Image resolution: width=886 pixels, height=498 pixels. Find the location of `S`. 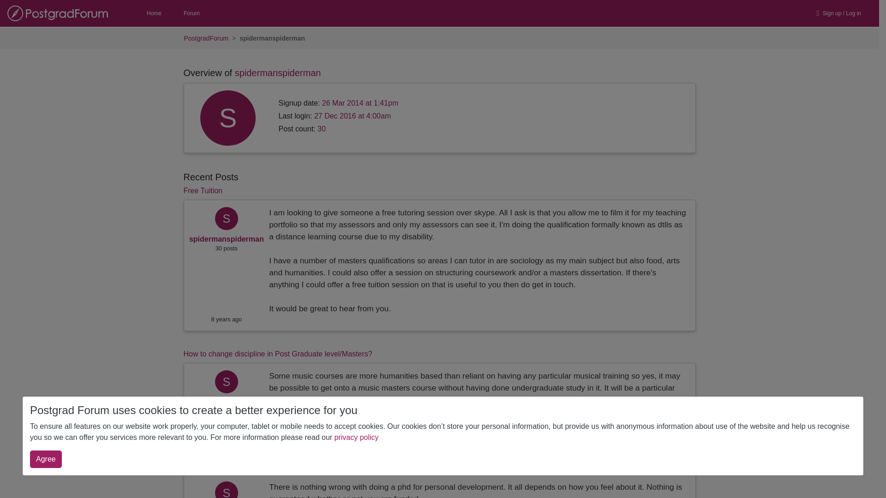

S is located at coordinates (227, 494).